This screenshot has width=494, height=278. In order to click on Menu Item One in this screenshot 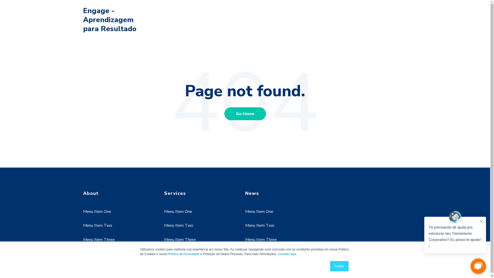, I will do `click(178, 212)`.